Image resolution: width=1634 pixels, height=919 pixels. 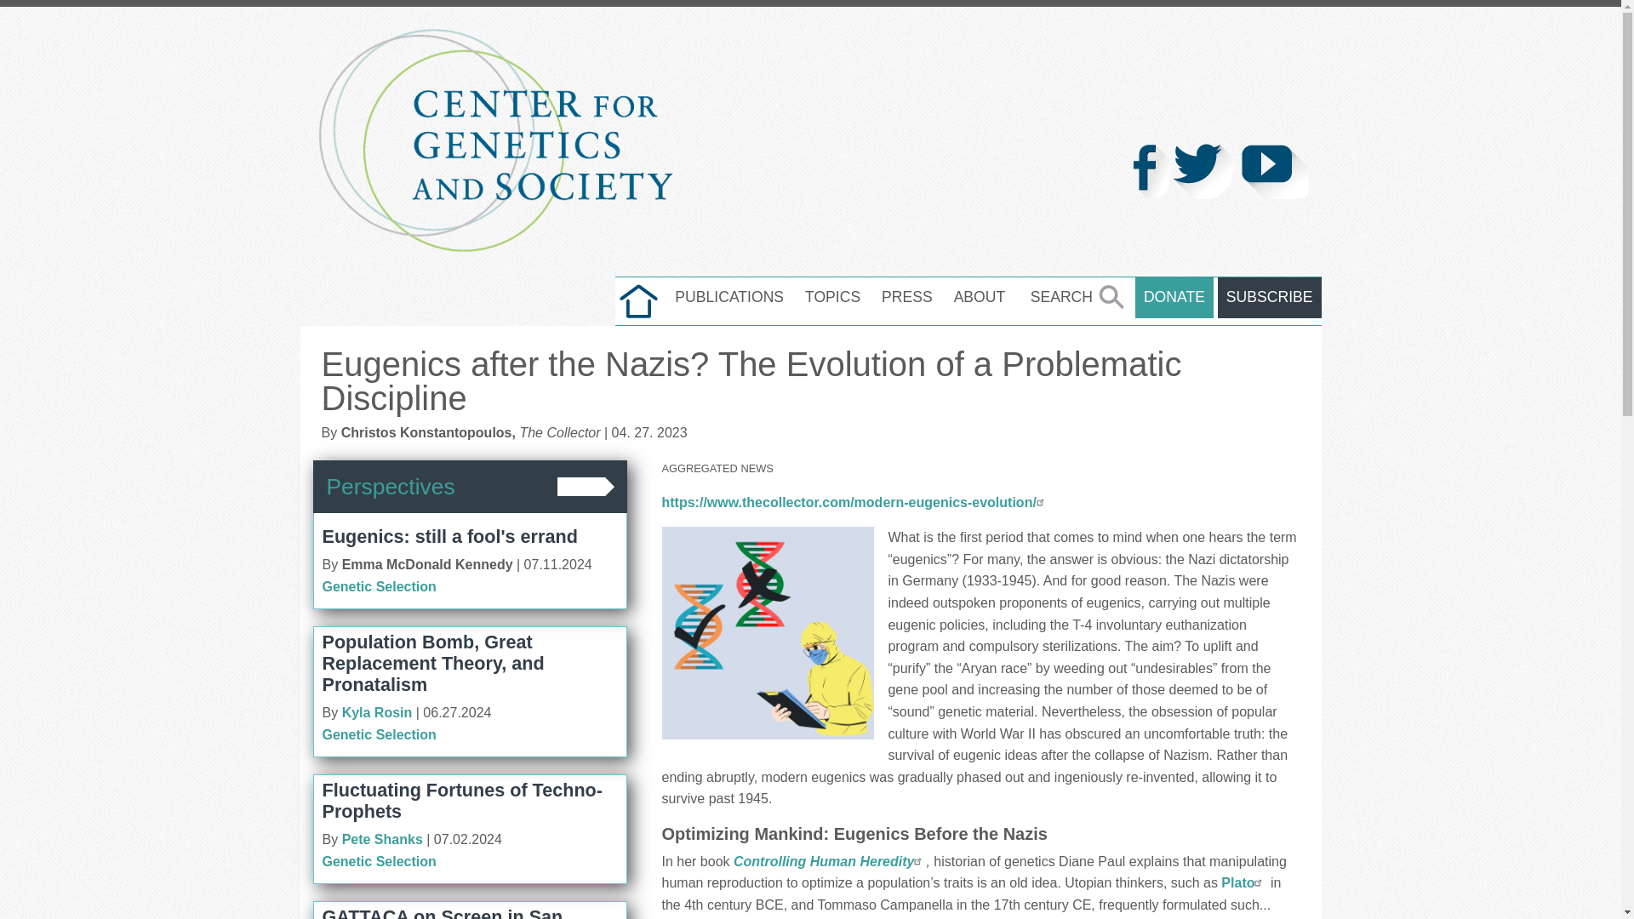 I want to click on PUBLICATIONS, so click(x=729, y=298).